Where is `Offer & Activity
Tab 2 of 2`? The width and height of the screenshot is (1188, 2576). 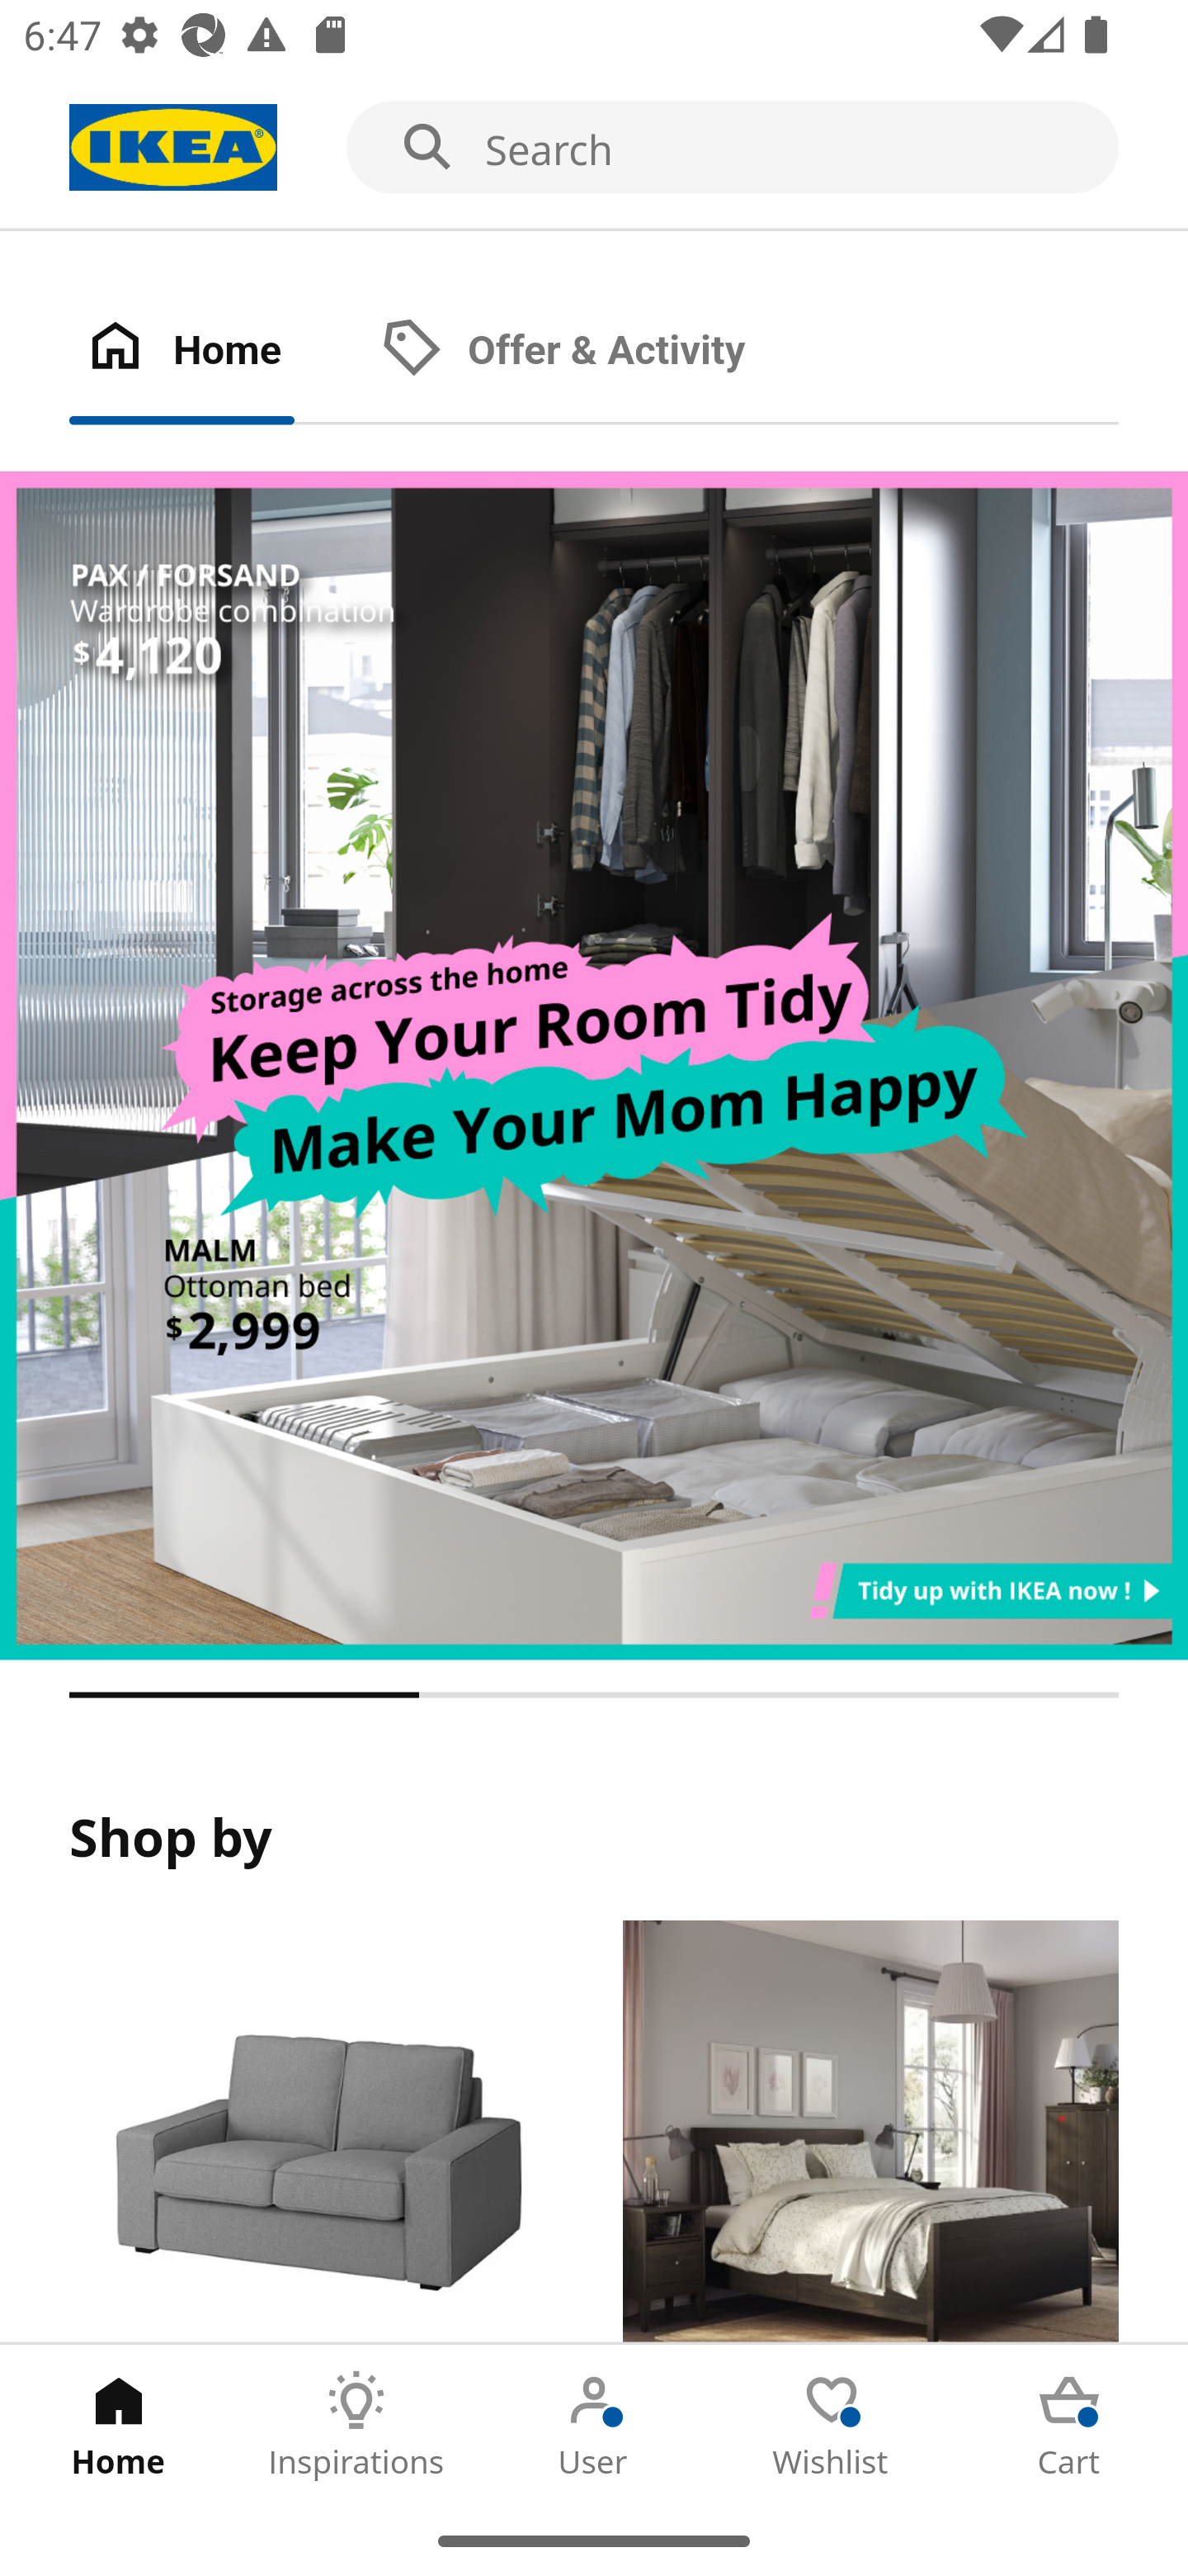 Offer & Activity
Tab 2 of 2 is located at coordinates (596, 351).